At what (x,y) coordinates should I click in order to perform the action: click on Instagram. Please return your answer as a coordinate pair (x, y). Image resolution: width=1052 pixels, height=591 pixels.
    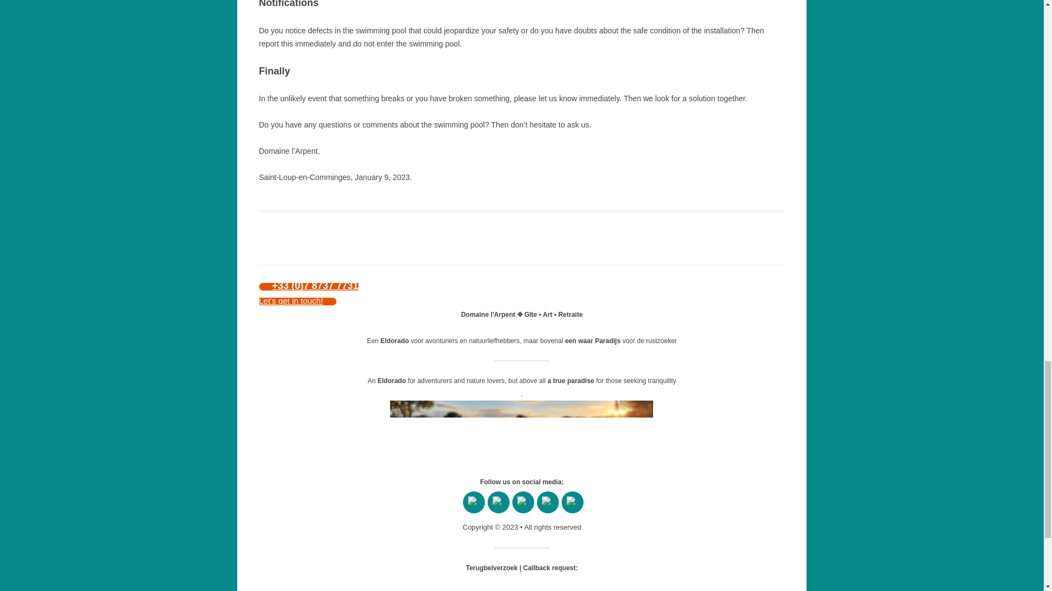
    Looking at the image, I should click on (573, 502).